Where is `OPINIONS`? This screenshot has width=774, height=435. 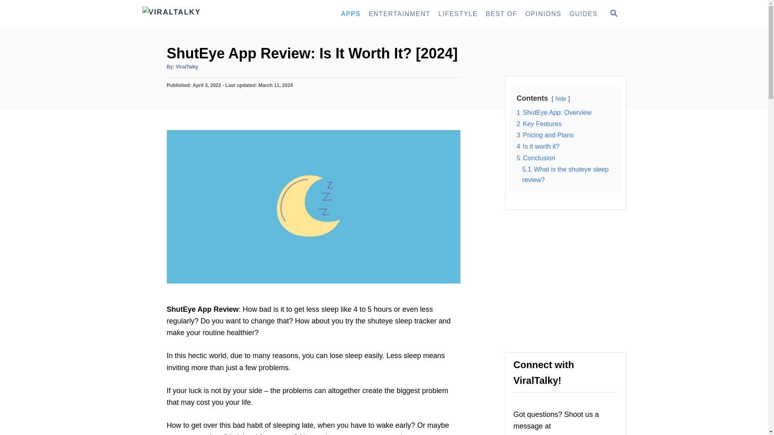
OPINIONS is located at coordinates (543, 14).